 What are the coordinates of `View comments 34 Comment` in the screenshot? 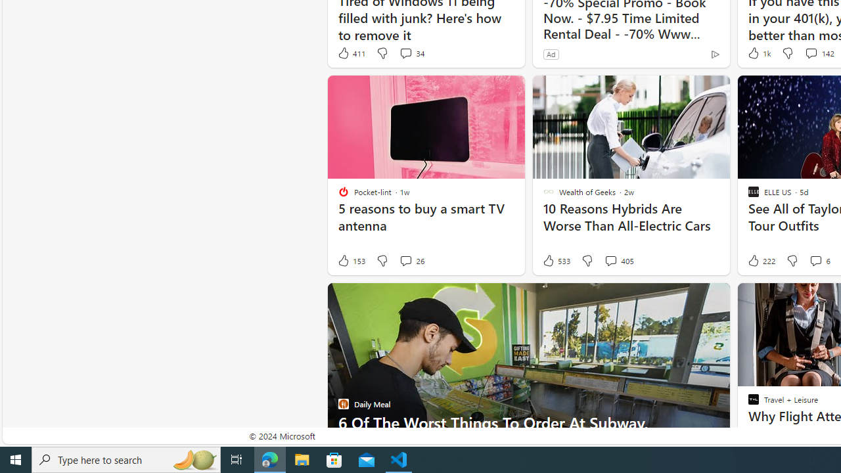 It's located at (405, 53).